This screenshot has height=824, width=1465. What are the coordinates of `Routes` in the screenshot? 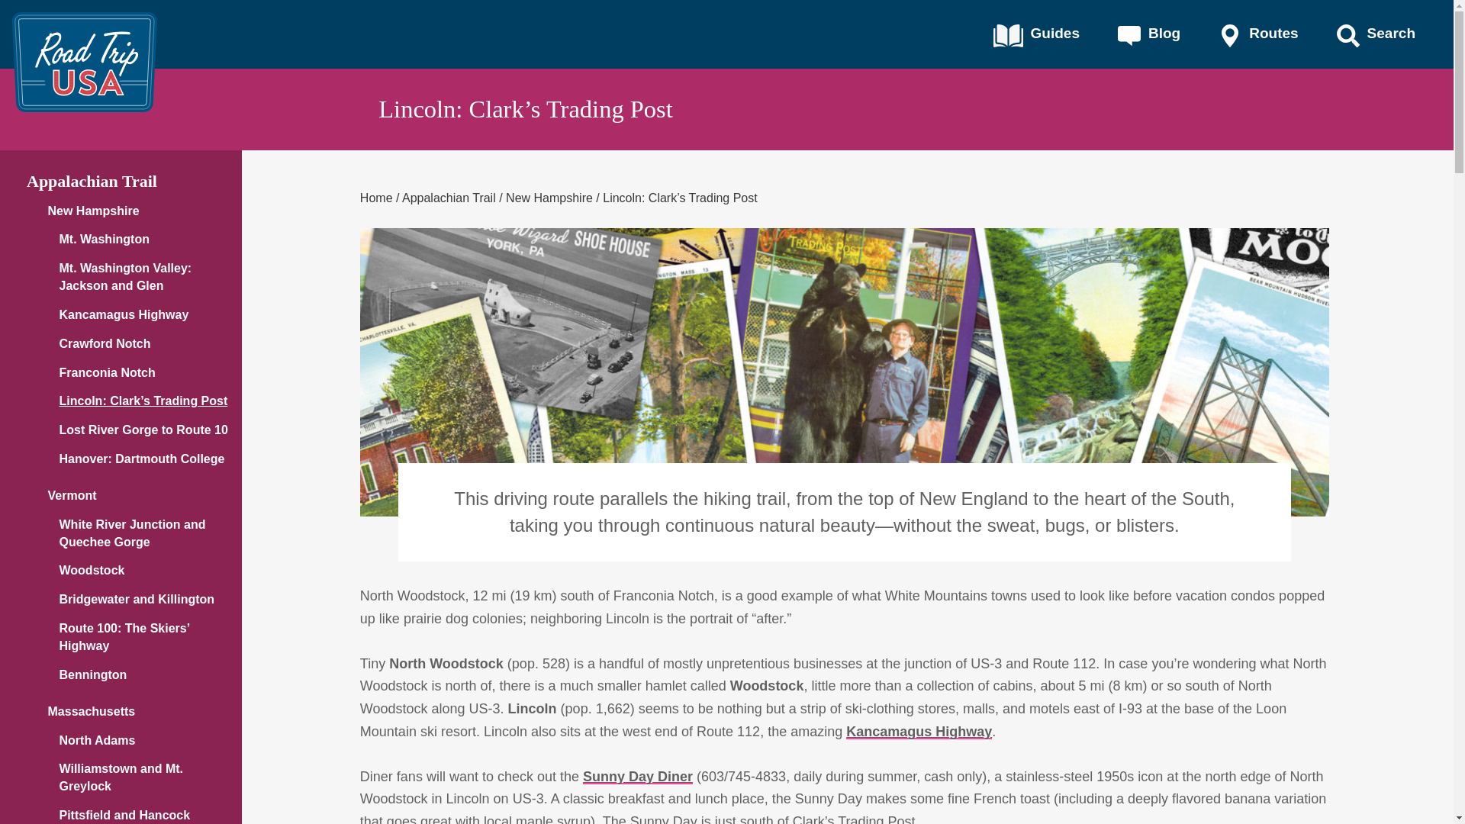 It's located at (1258, 35).